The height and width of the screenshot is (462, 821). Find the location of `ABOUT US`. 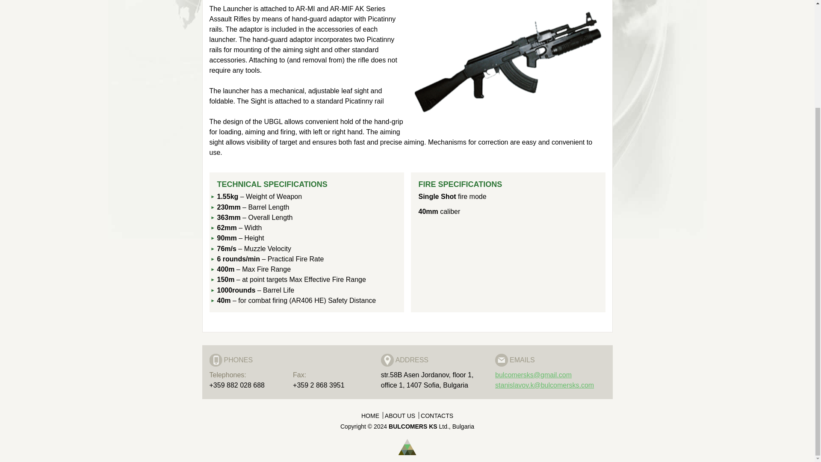

ABOUT US is located at coordinates (400, 416).